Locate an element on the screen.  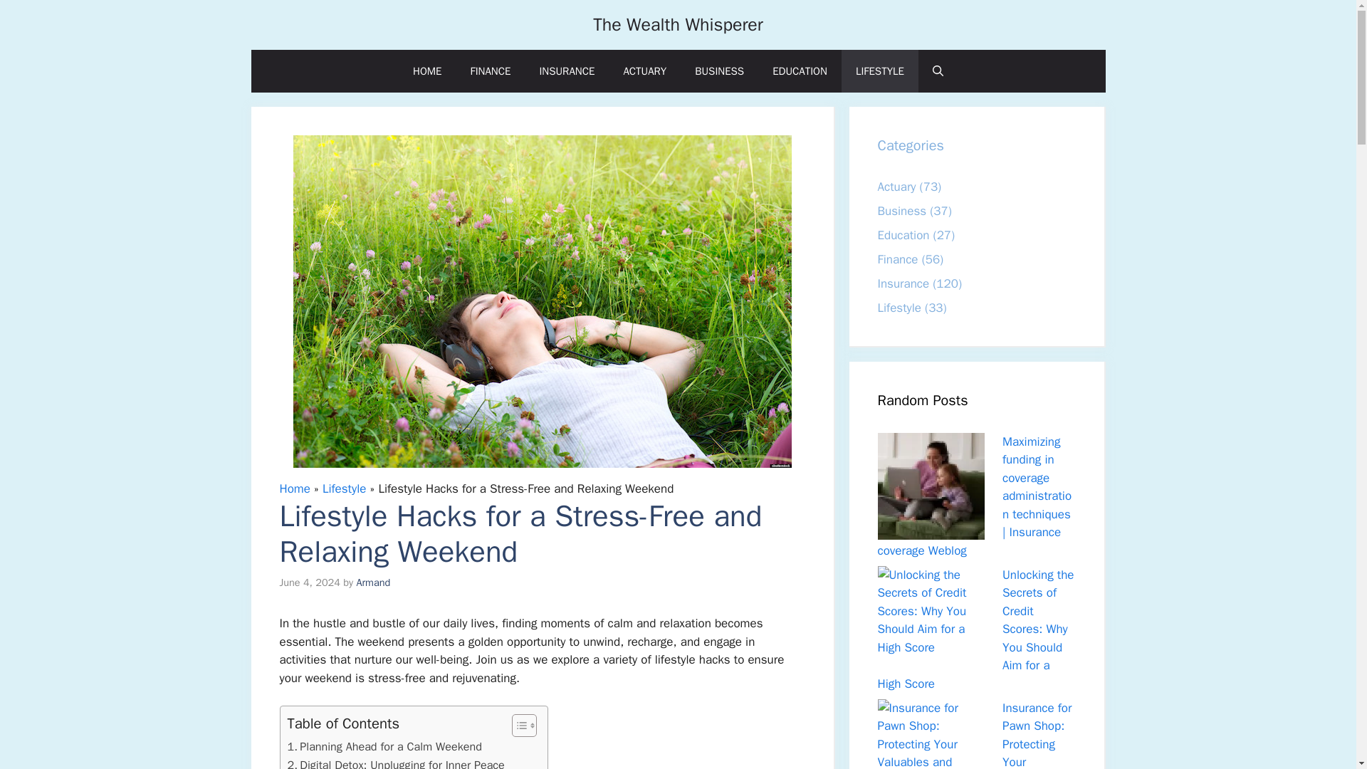
View all posts by Armand is located at coordinates (372, 581).